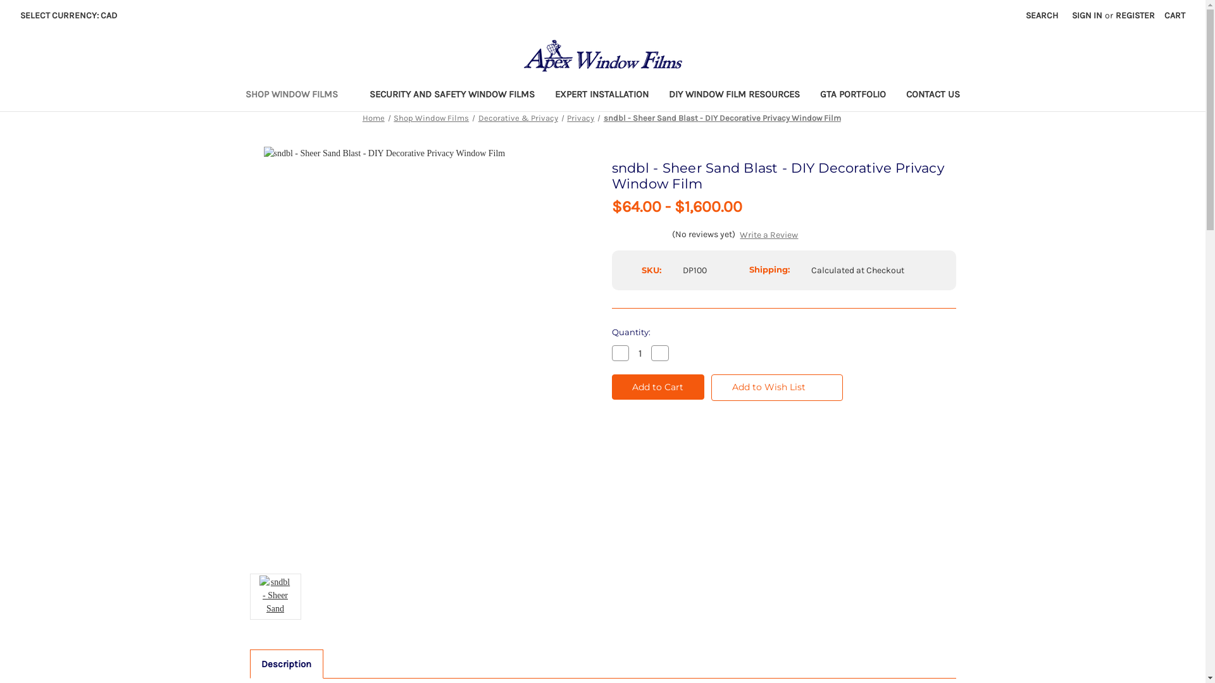  What do you see at coordinates (73, 15) in the screenshot?
I see `SELECT CURRENCY: CAD` at bounding box center [73, 15].